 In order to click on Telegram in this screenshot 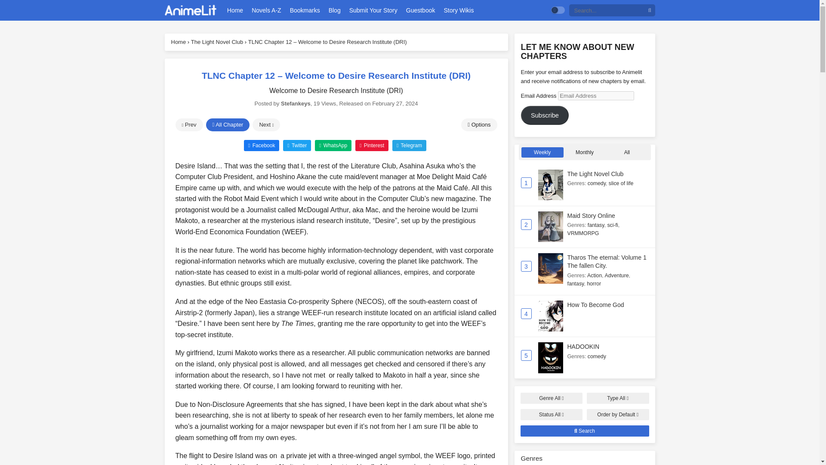, I will do `click(409, 145)`.